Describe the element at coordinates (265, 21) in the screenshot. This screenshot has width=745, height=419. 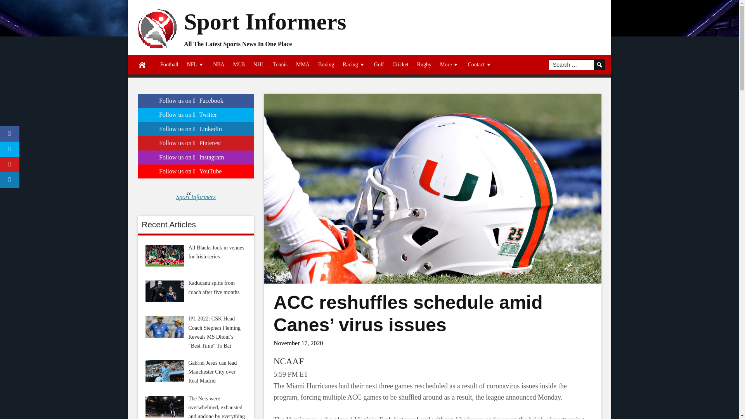
I see `Sport Informers` at that location.